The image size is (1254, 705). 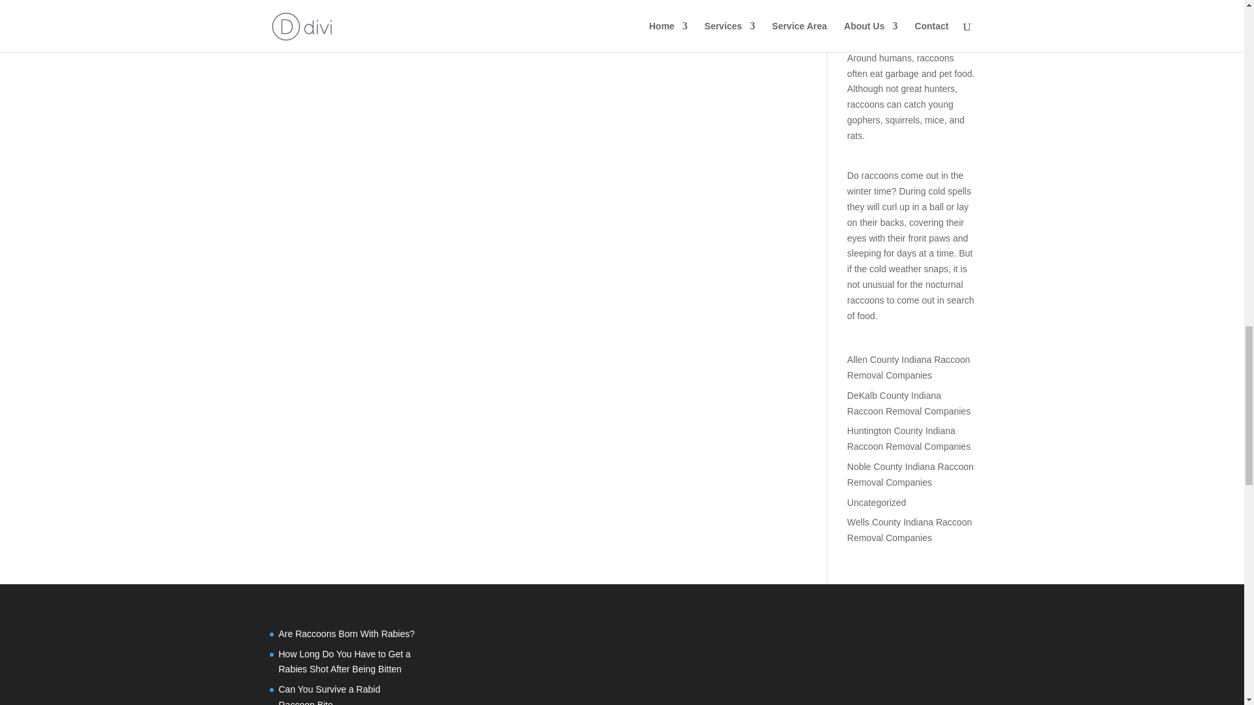 I want to click on DeKalb County Indiana Raccoon Removal Companies, so click(x=909, y=403).